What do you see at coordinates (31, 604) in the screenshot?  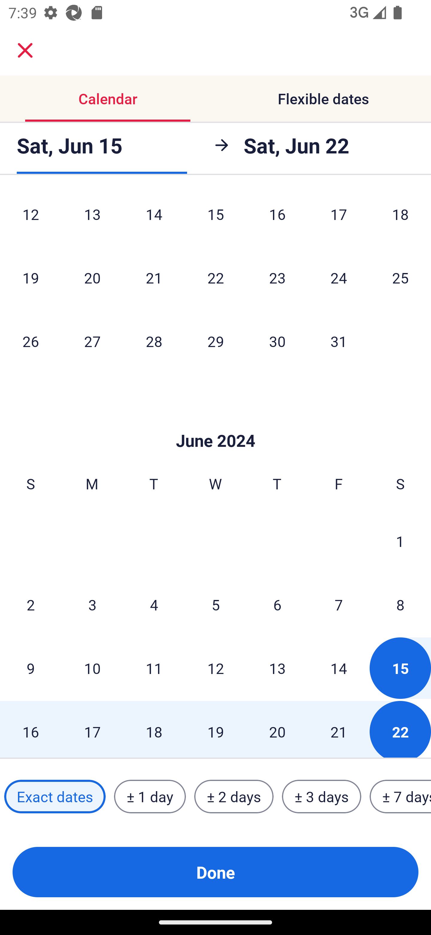 I see `2 Sunday, June 2, 2024` at bounding box center [31, 604].